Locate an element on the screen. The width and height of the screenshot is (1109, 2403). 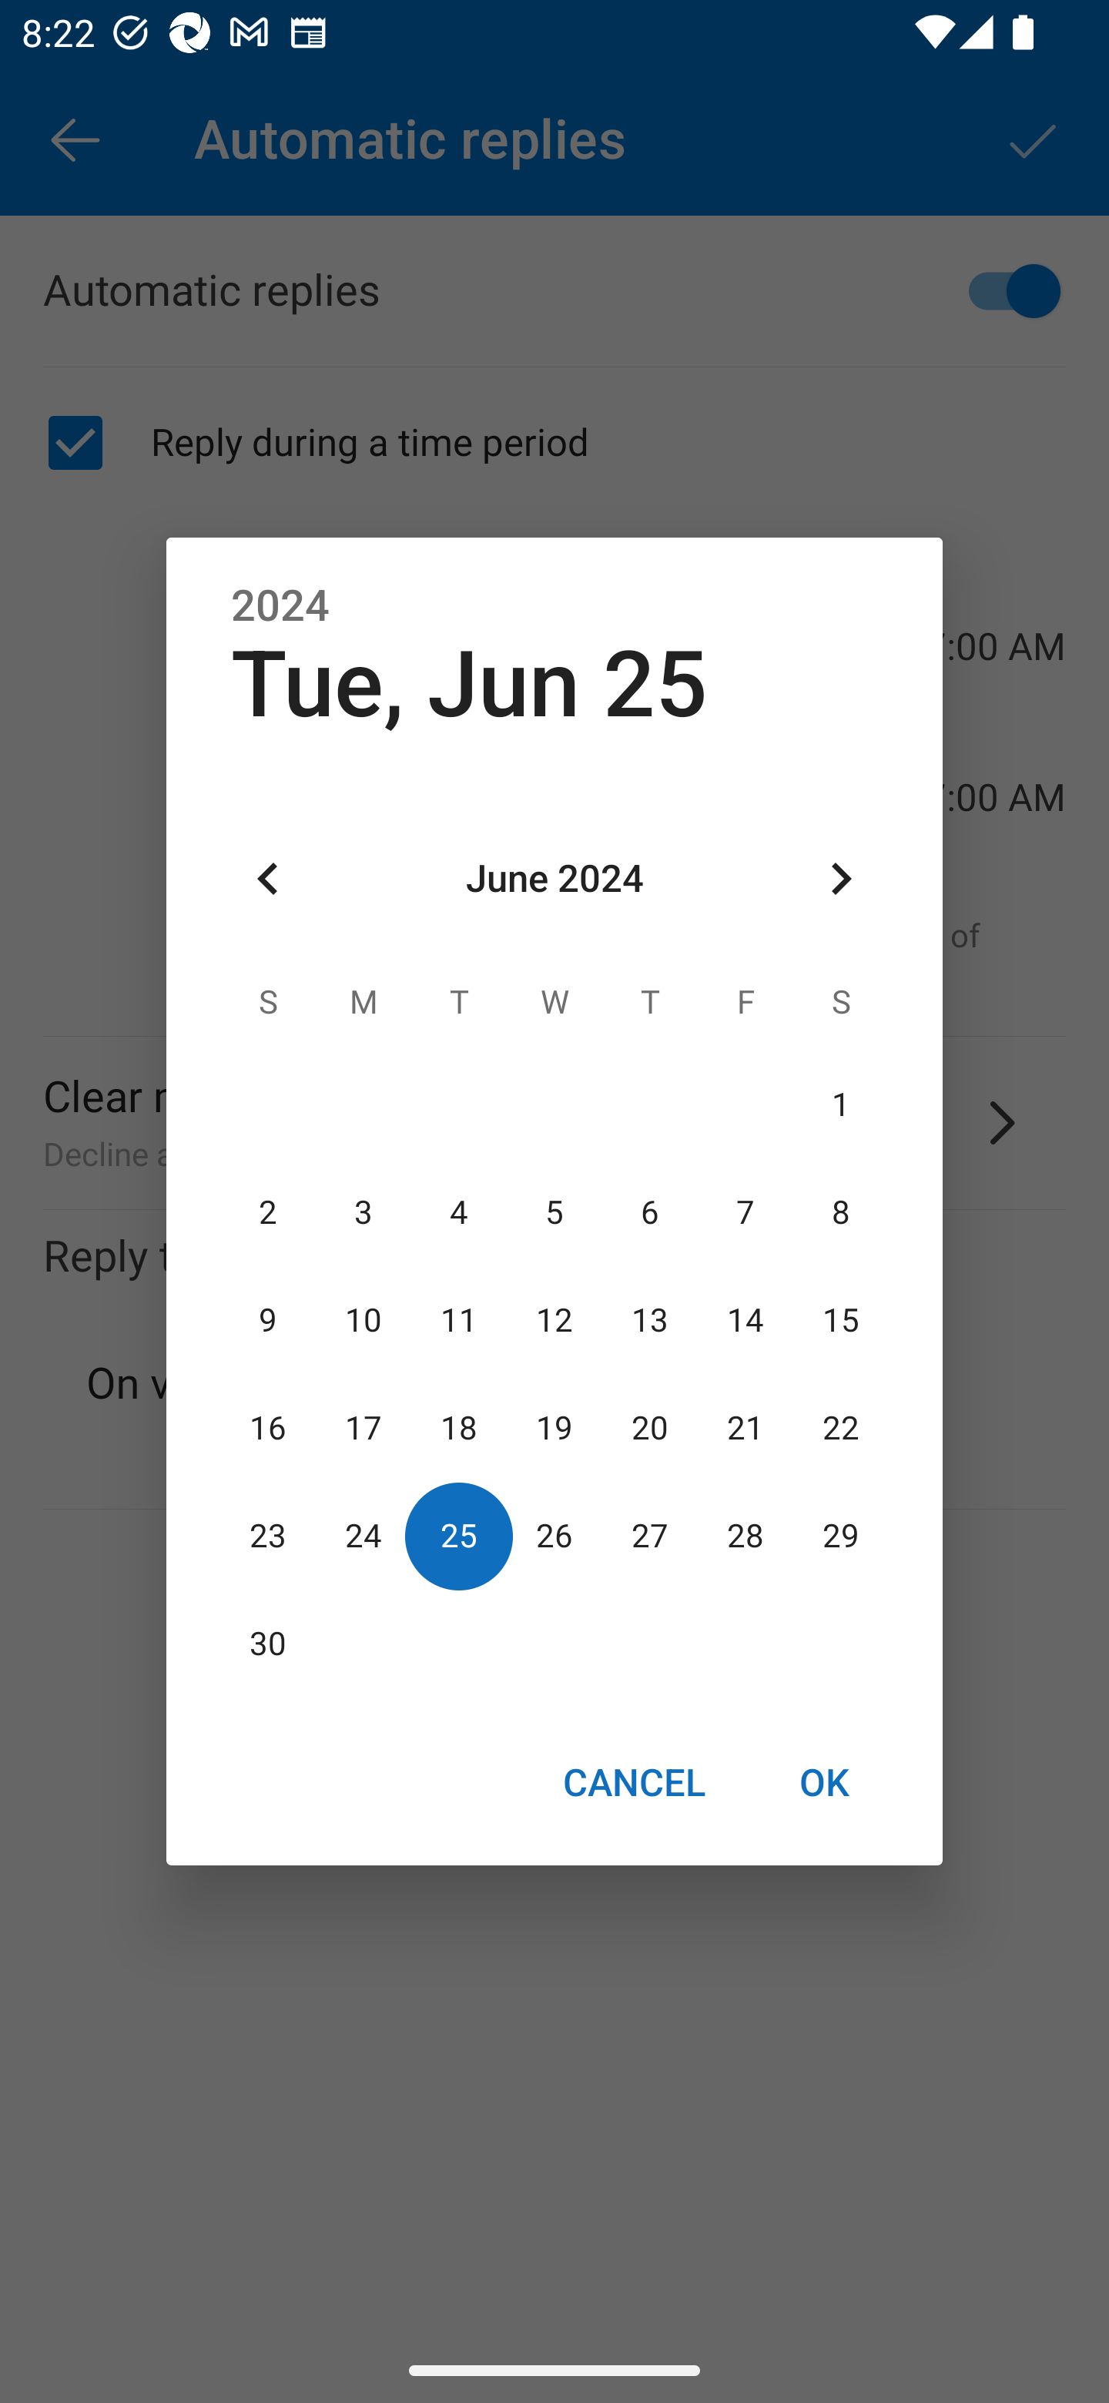
14 14 June 2024 is located at coordinates (745, 1320).